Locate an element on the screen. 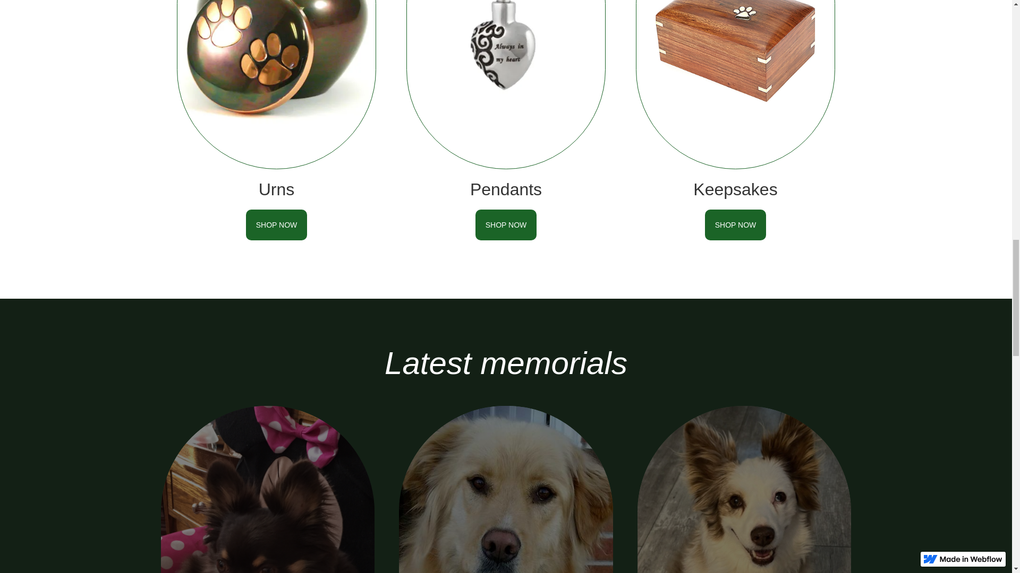 This screenshot has width=1020, height=573. SHOP NOW is located at coordinates (276, 225).